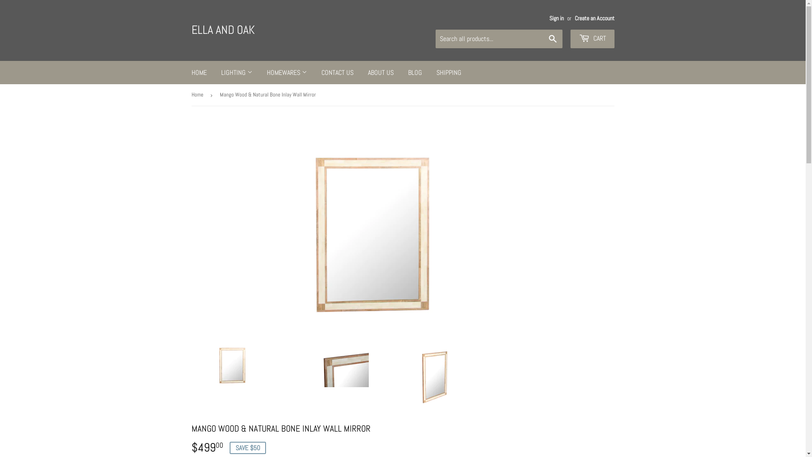  I want to click on Search, so click(552, 39).